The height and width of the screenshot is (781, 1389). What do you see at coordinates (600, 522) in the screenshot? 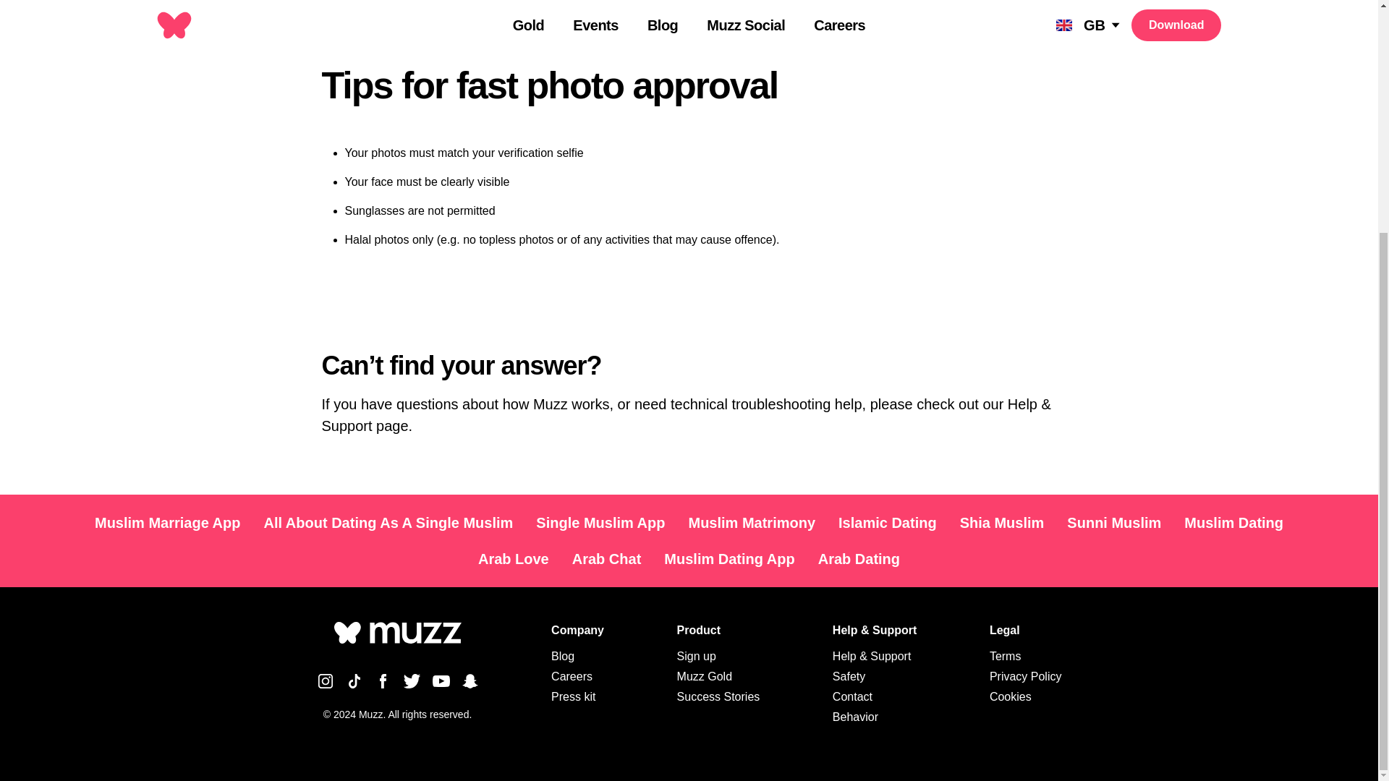
I see `Single Muslim App` at bounding box center [600, 522].